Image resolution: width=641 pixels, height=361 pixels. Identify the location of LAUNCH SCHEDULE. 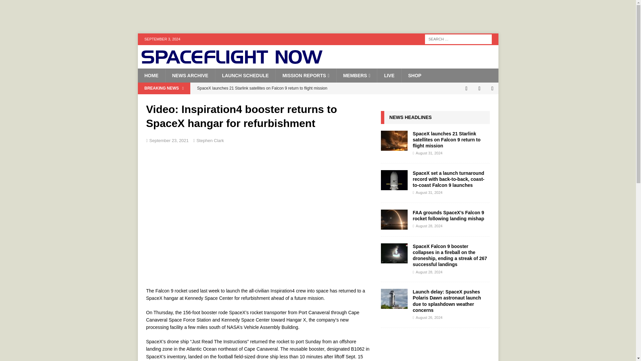
(245, 76).